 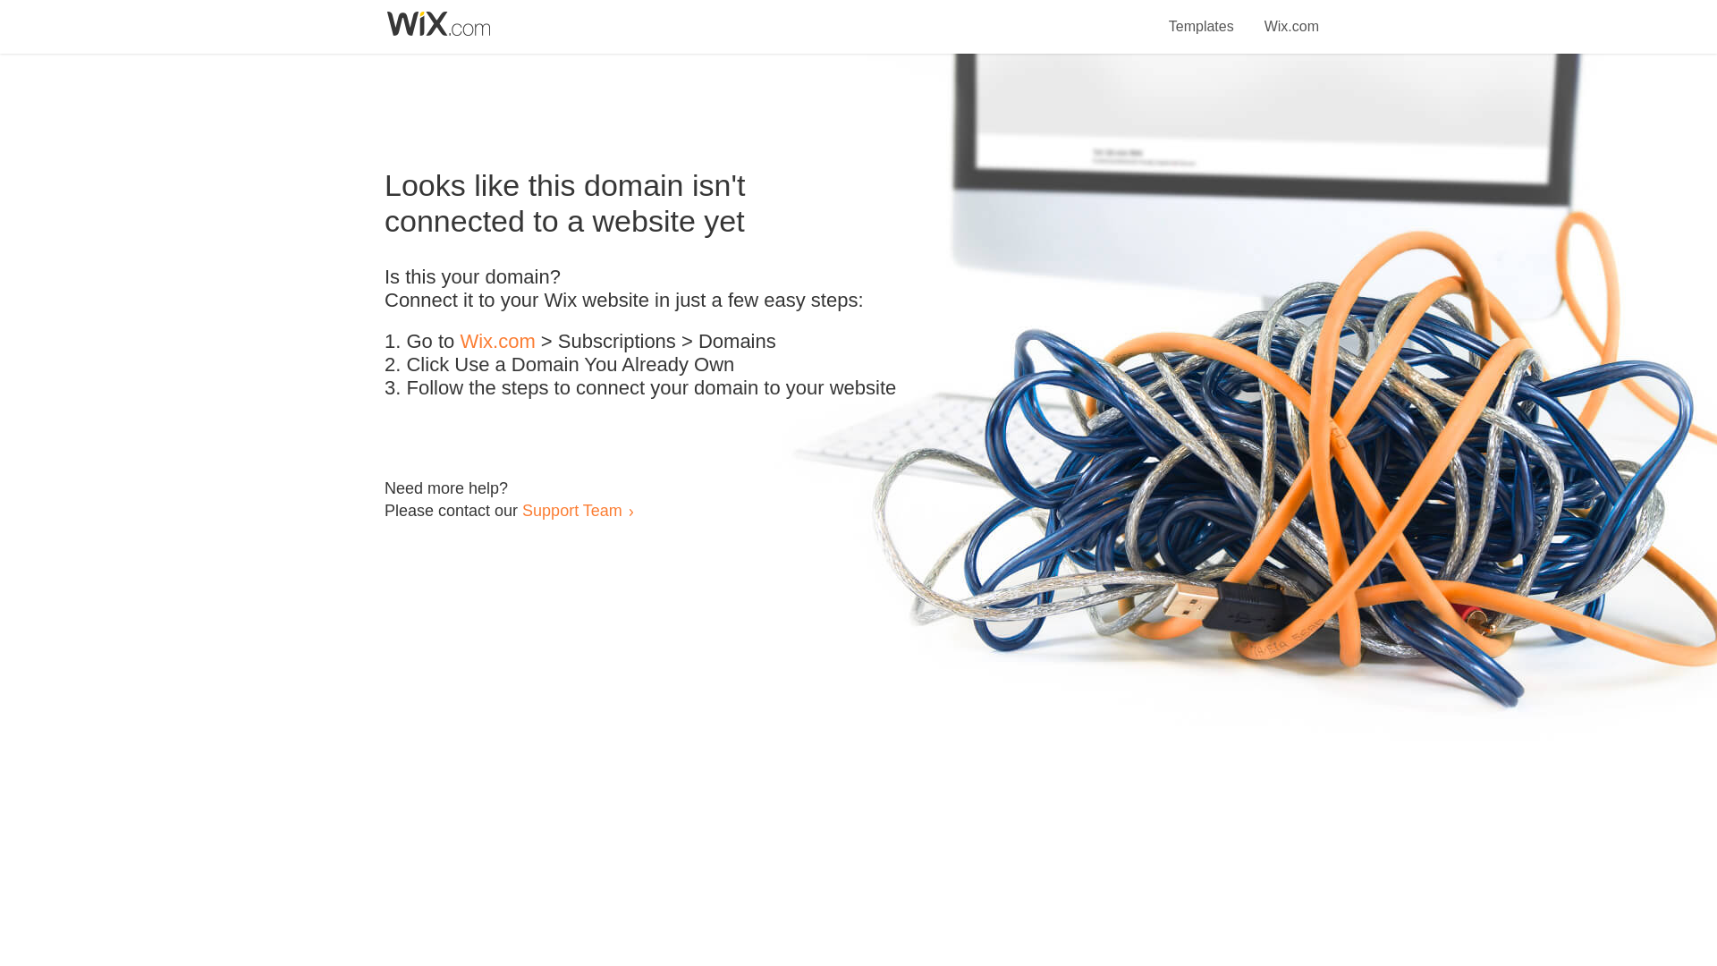 What do you see at coordinates (571, 510) in the screenshot?
I see `Support Team` at bounding box center [571, 510].